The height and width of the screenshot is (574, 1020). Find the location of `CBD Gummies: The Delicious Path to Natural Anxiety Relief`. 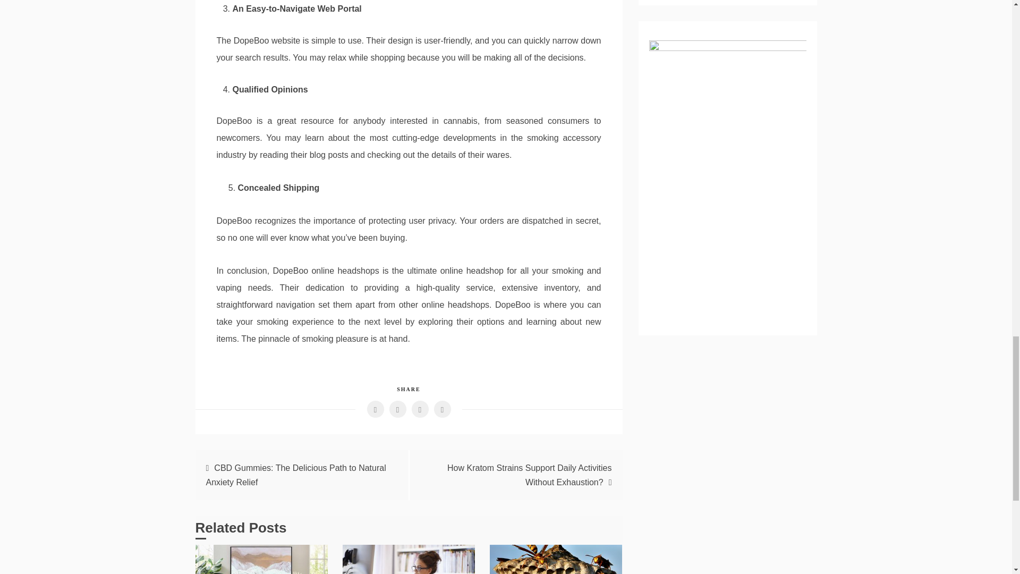

CBD Gummies: The Delicious Path to Natural Anxiety Relief is located at coordinates (296, 475).